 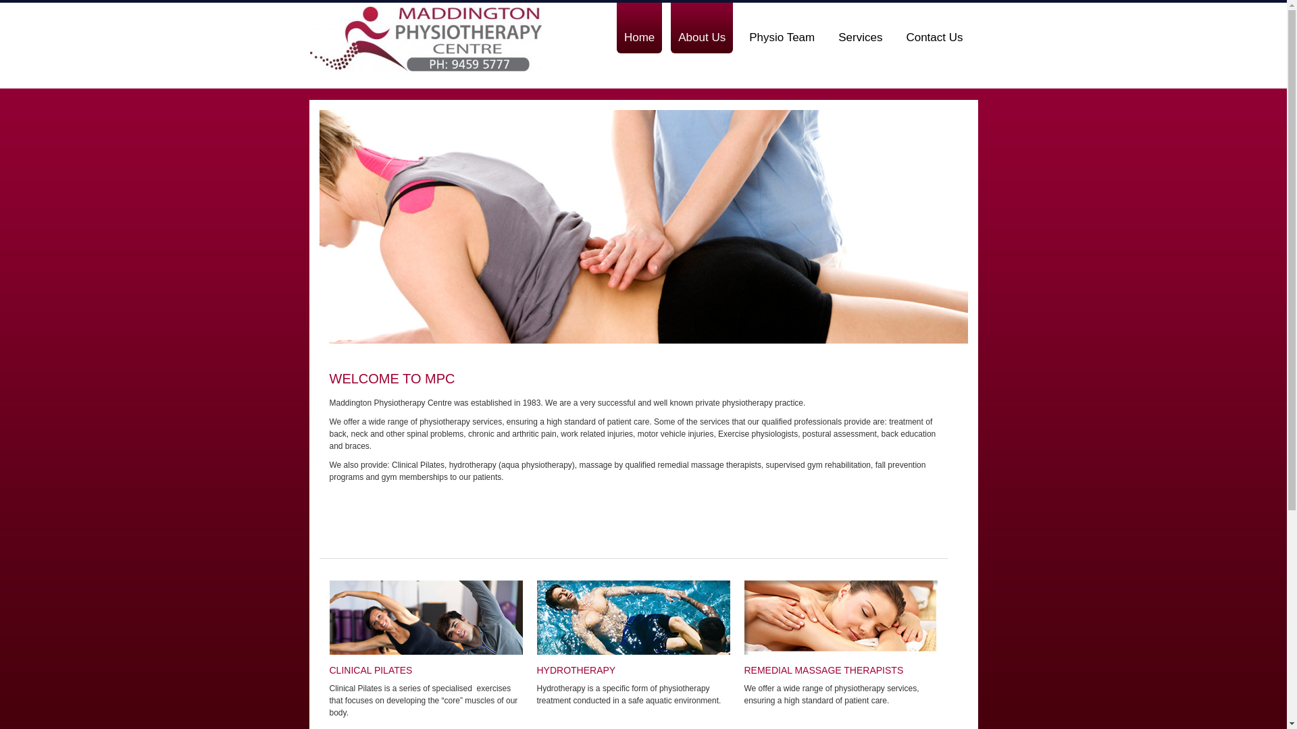 I want to click on Clinical Pilates, so click(x=426, y=618).